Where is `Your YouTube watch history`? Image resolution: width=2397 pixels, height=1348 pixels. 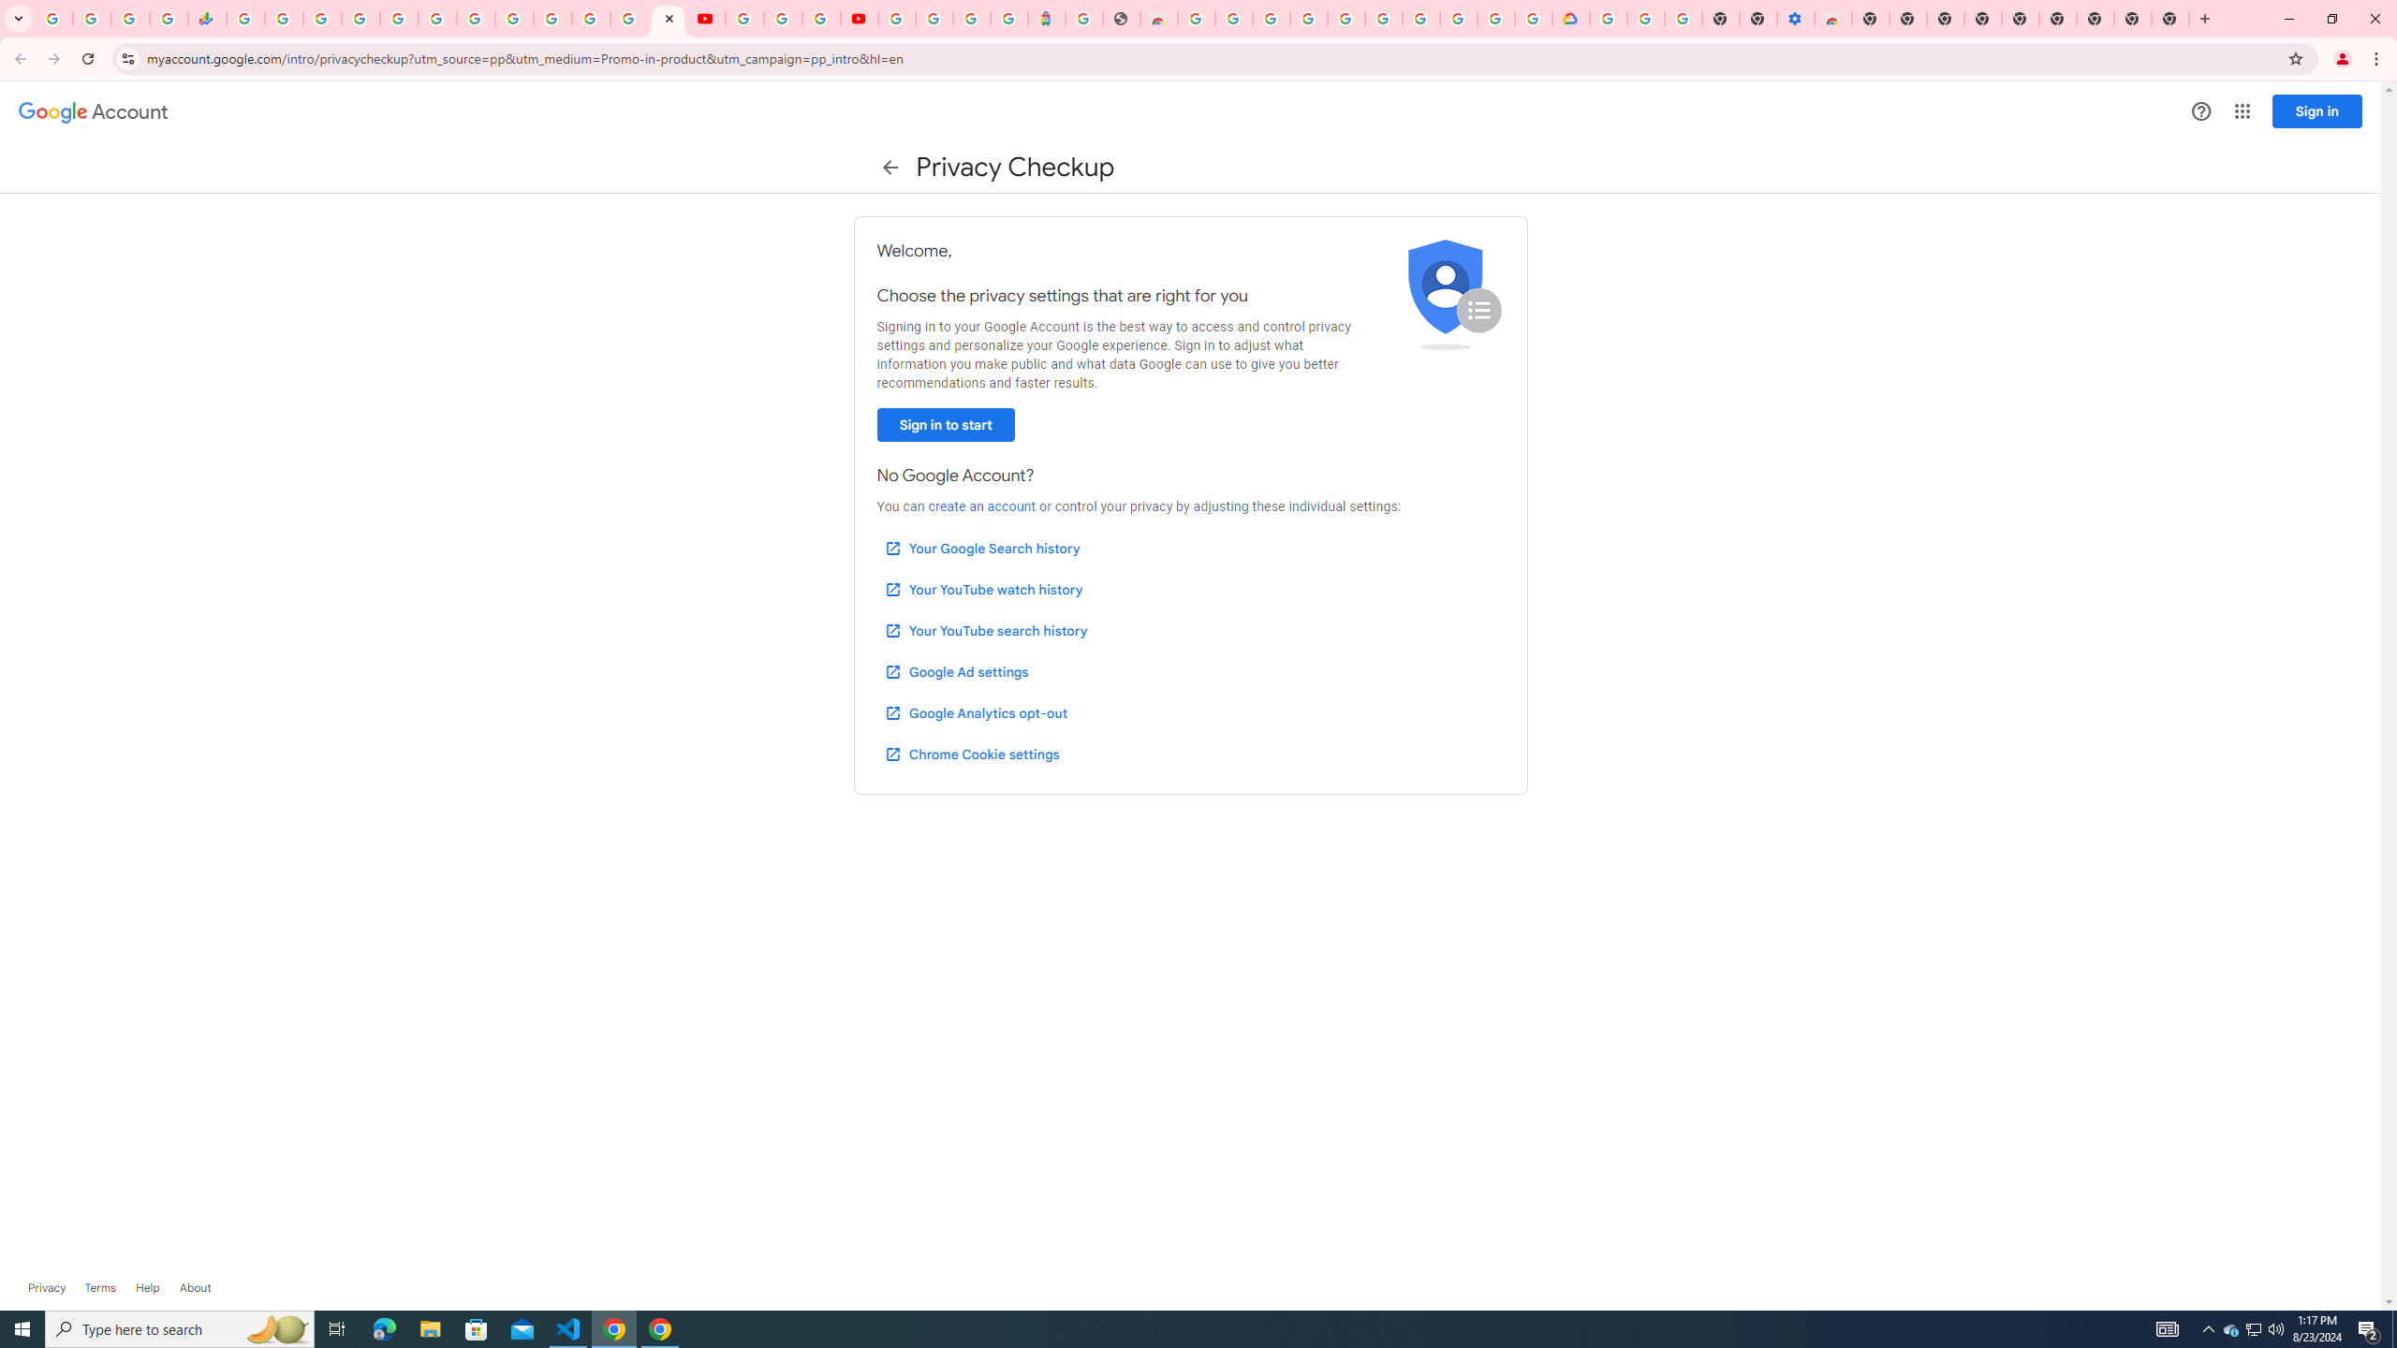 Your YouTube watch history is located at coordinates (983, 590).